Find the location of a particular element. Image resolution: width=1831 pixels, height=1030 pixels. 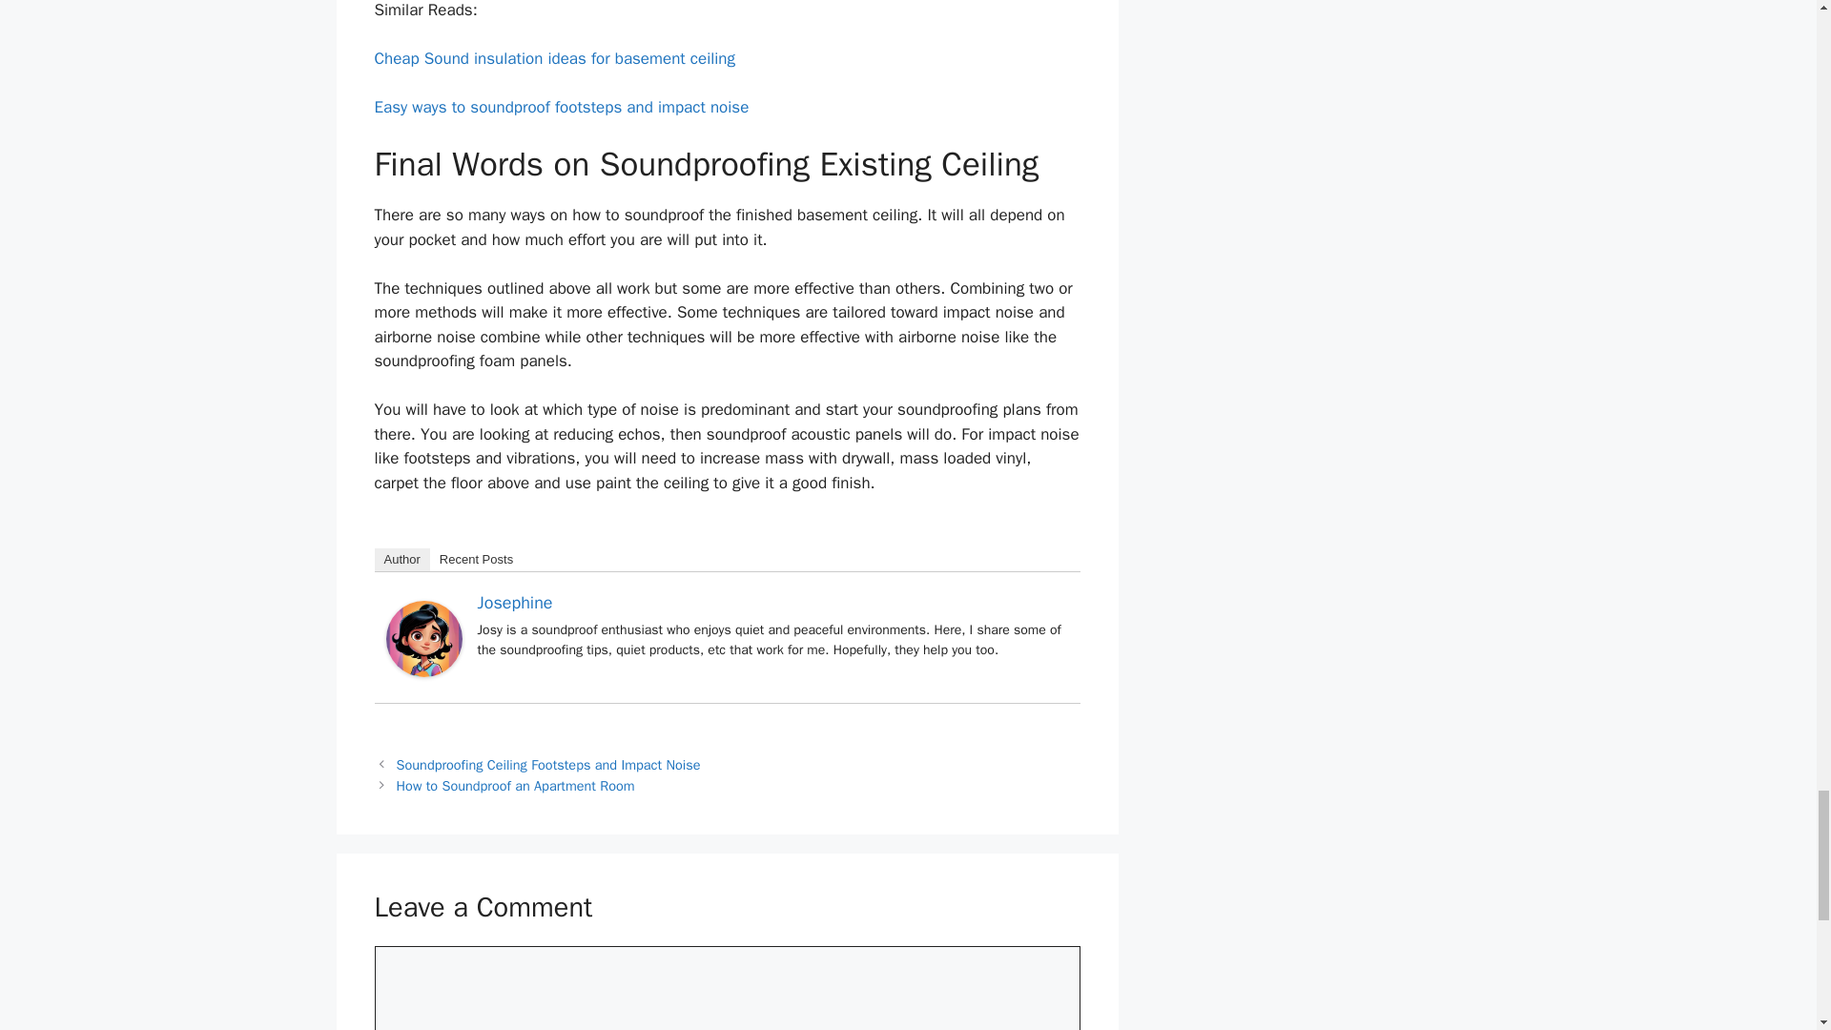

Josephine is located at coordinates (514, 603).